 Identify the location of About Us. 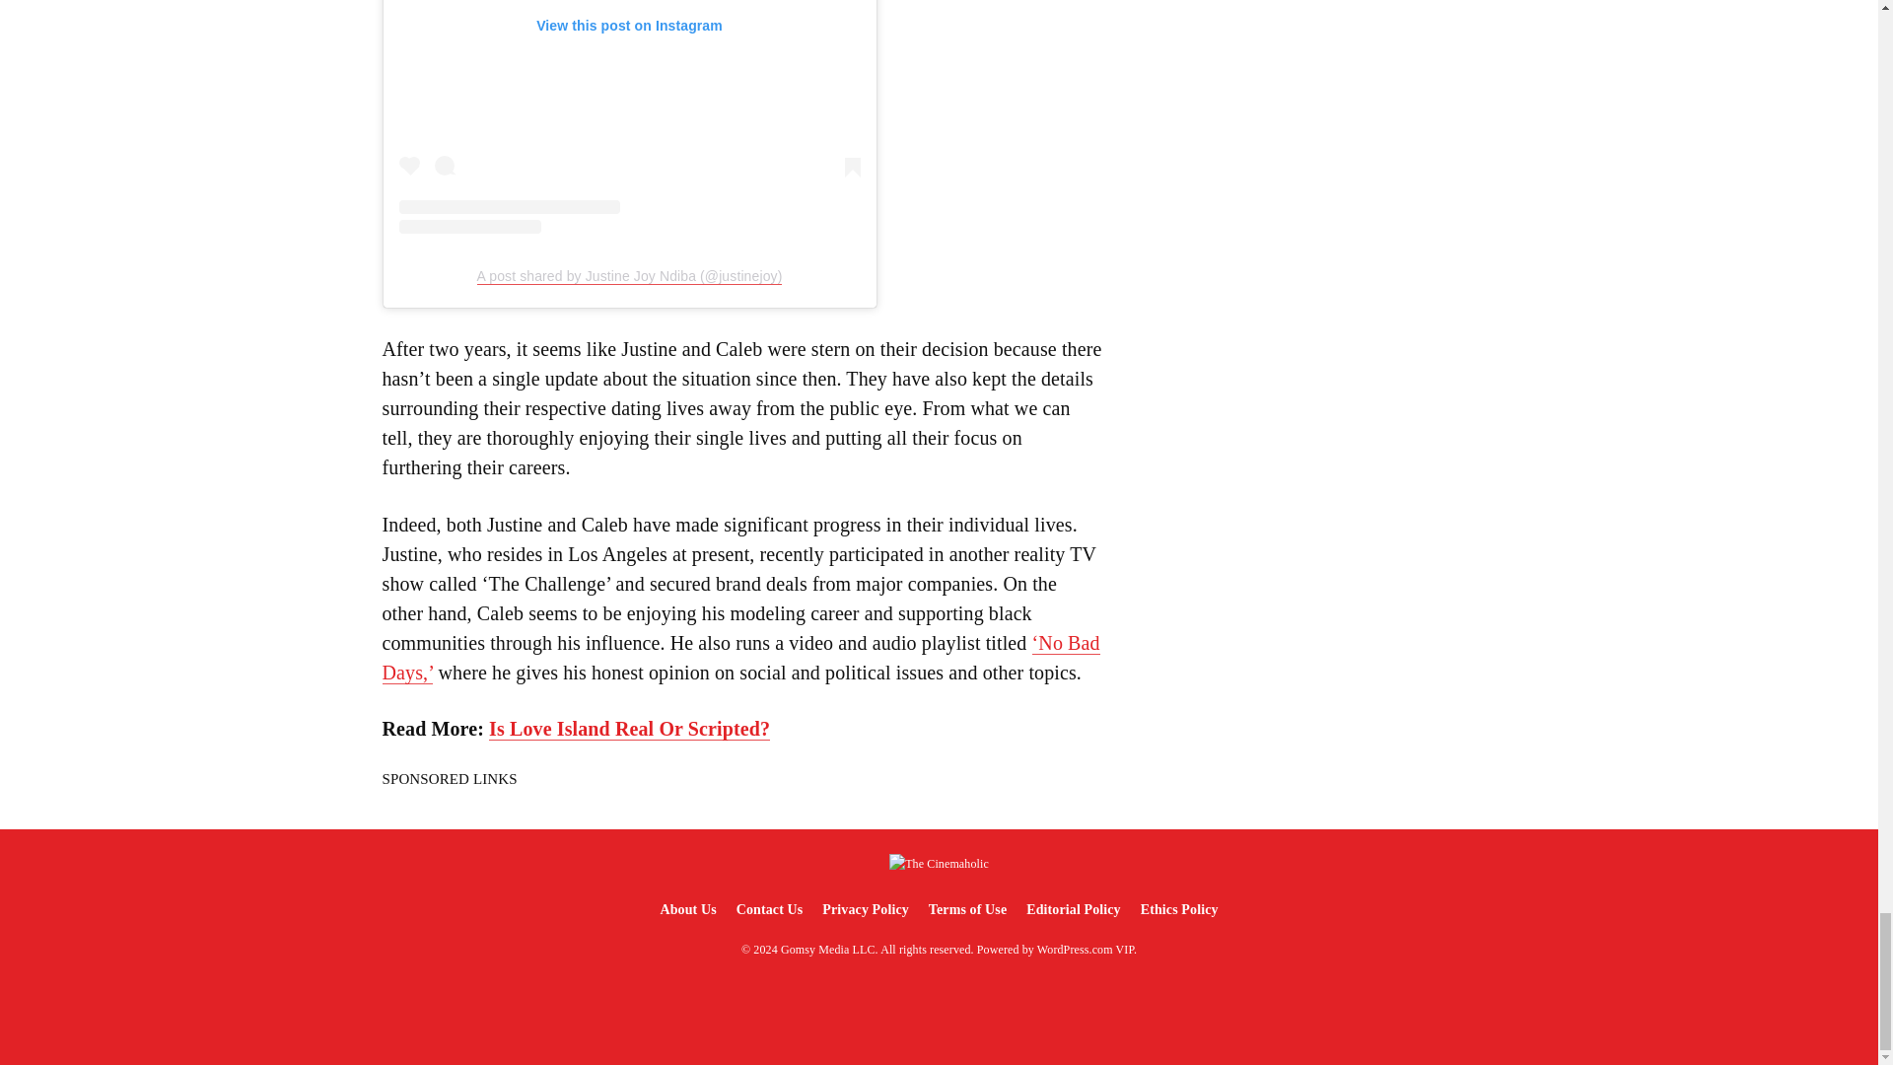
(686, 909).